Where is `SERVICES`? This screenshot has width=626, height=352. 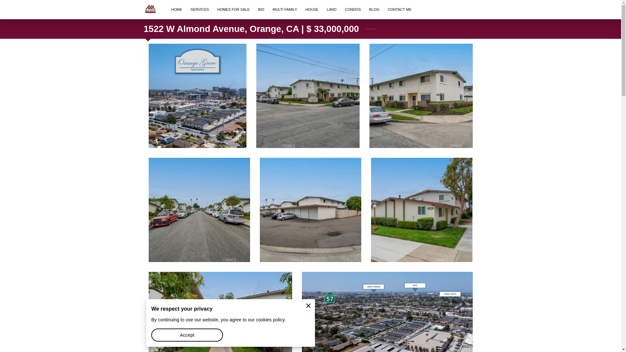
SERVICES is located at coordinates (200, 10).